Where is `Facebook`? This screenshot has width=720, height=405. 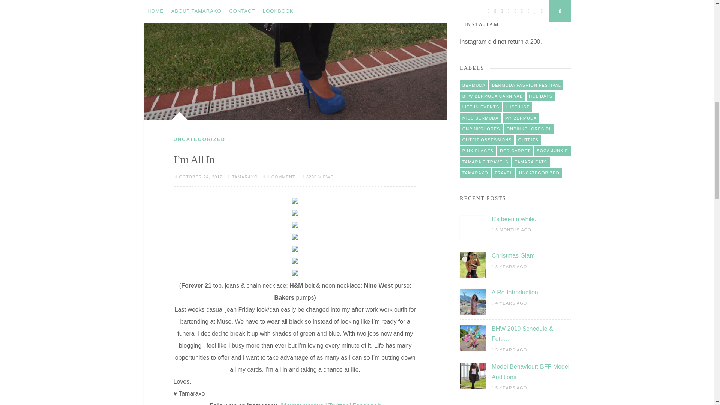
Facebook is located at coordinates (367, 403).